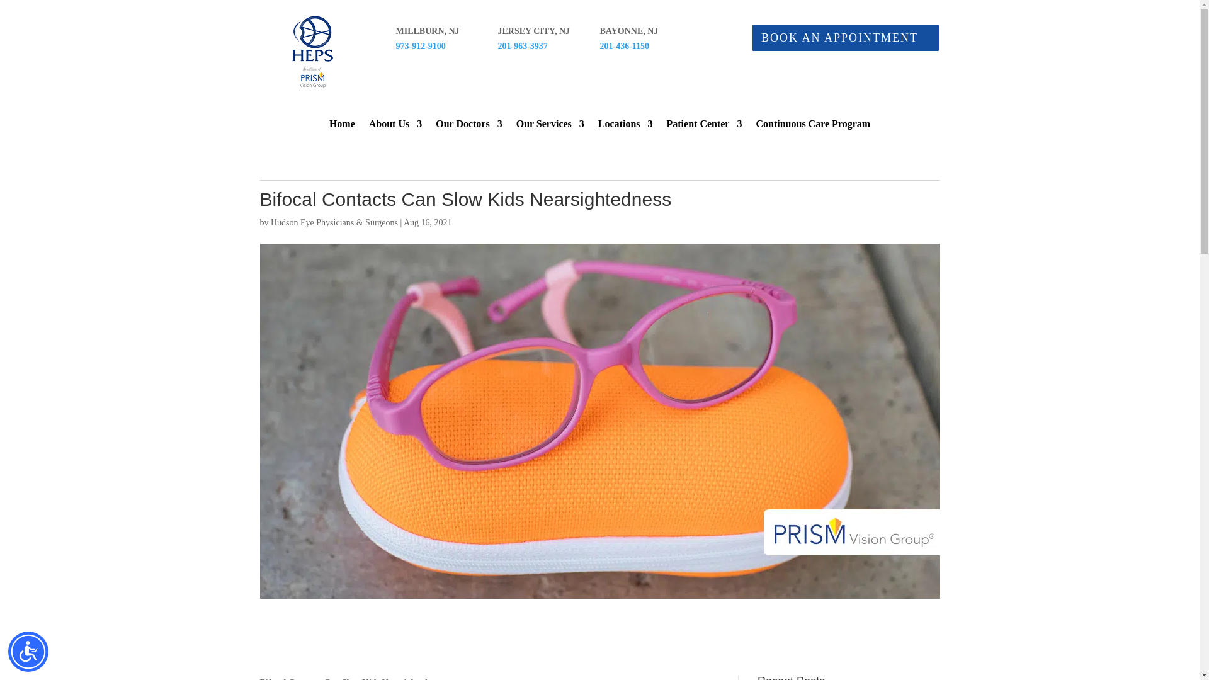 The height and width of the screenshot is (680, 1209). What do you see at coordinates (28, 652) in the screenshot?
I see `Accessibility Menu` at bounding box center [28, 652].